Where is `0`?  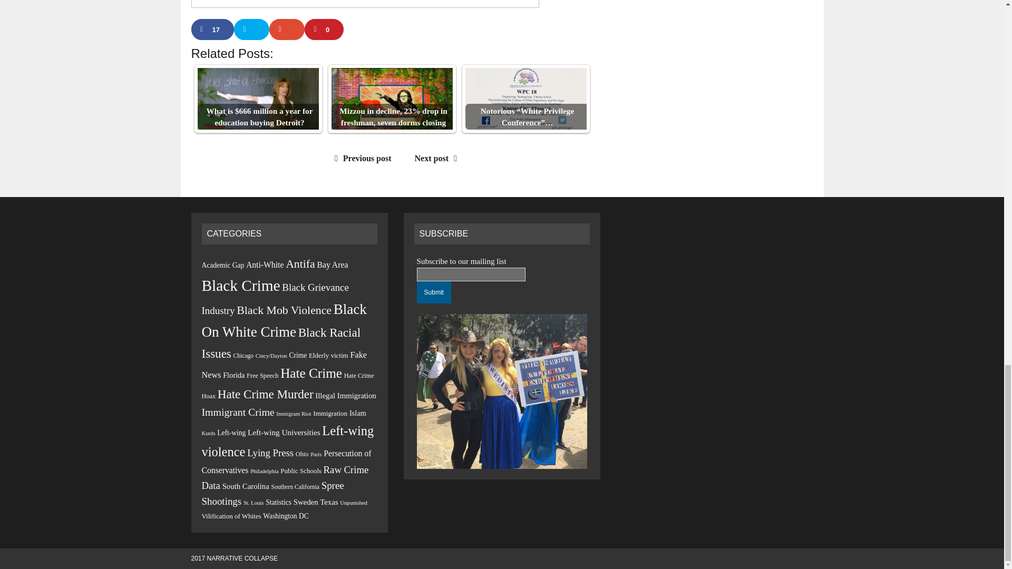 0 is located at coordinates (324, 29).